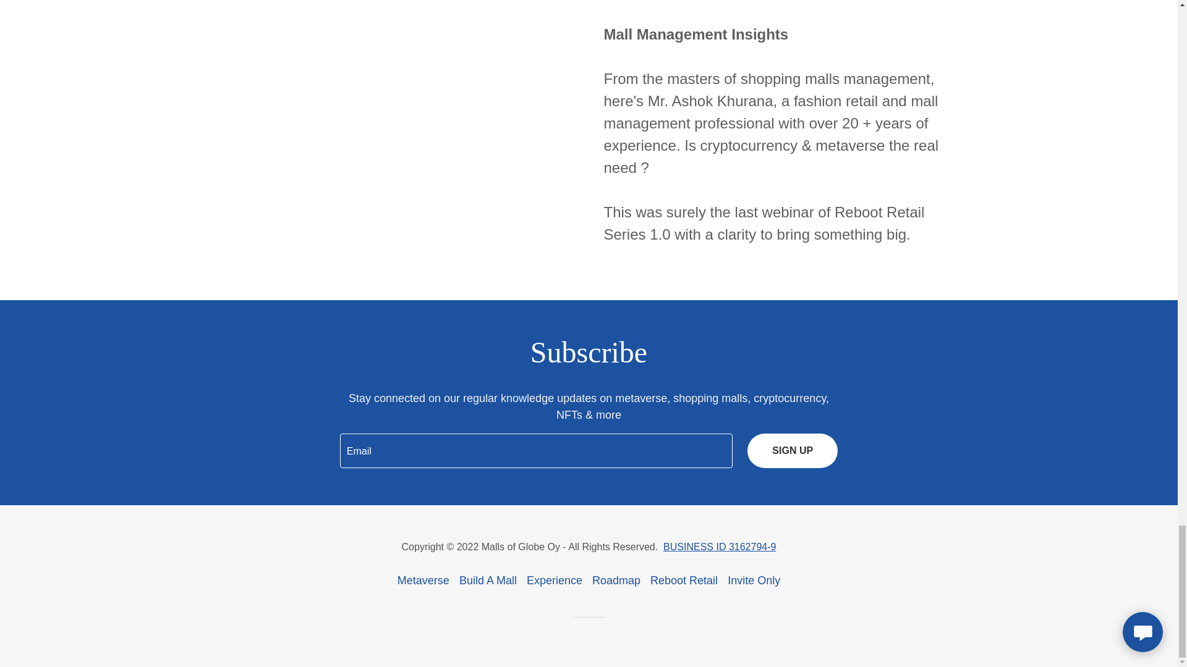 Image resolution: width=1187 pixels, height=667 pixels. I want to click on Experience, so click(555, 581).